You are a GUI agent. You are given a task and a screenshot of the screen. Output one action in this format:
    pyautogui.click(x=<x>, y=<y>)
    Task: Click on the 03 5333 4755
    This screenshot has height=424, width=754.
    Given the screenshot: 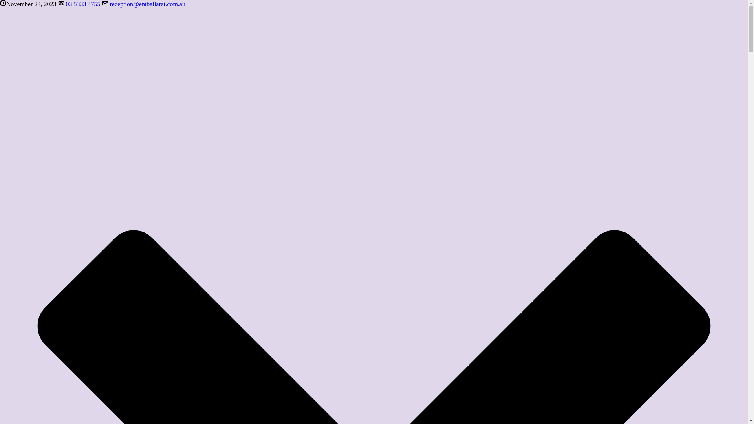 What is the action you would take?
    pyautogui.click(x=83, y=4)
    